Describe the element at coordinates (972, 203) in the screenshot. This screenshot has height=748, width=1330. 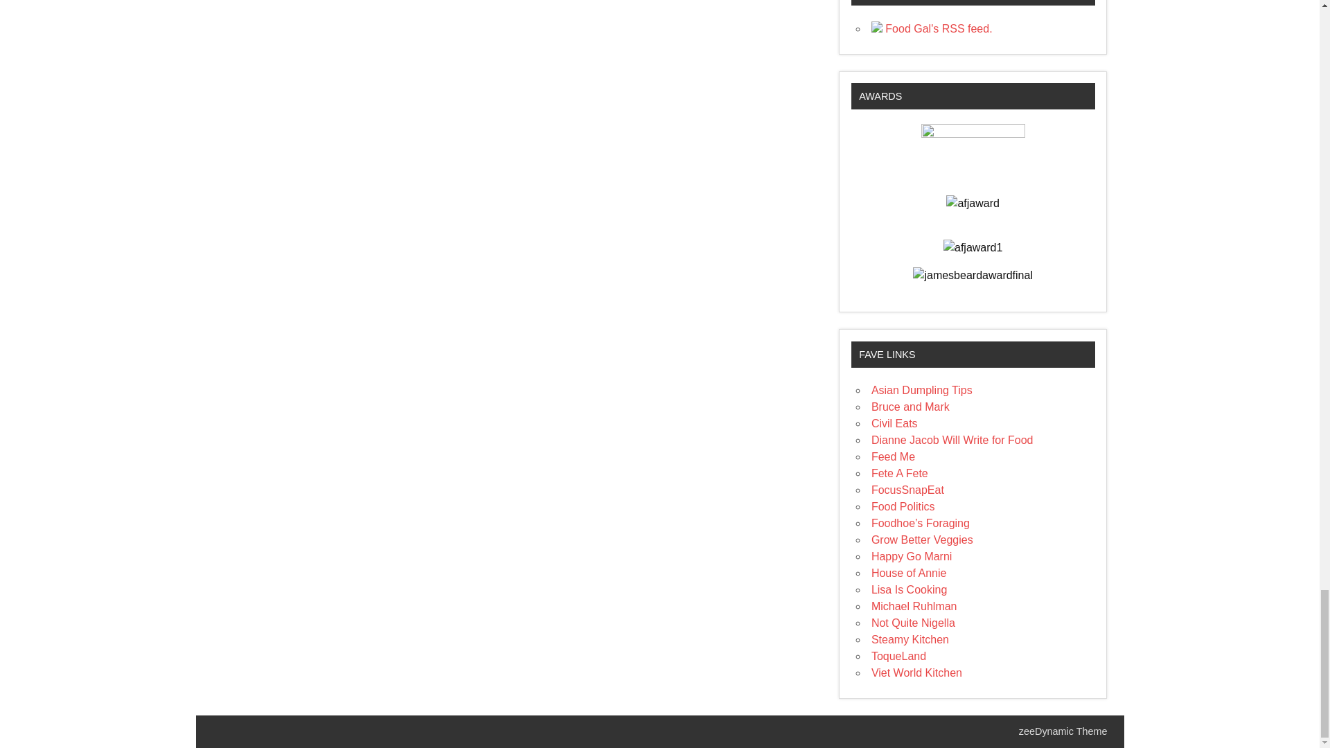
I see `afjaward` at that location.